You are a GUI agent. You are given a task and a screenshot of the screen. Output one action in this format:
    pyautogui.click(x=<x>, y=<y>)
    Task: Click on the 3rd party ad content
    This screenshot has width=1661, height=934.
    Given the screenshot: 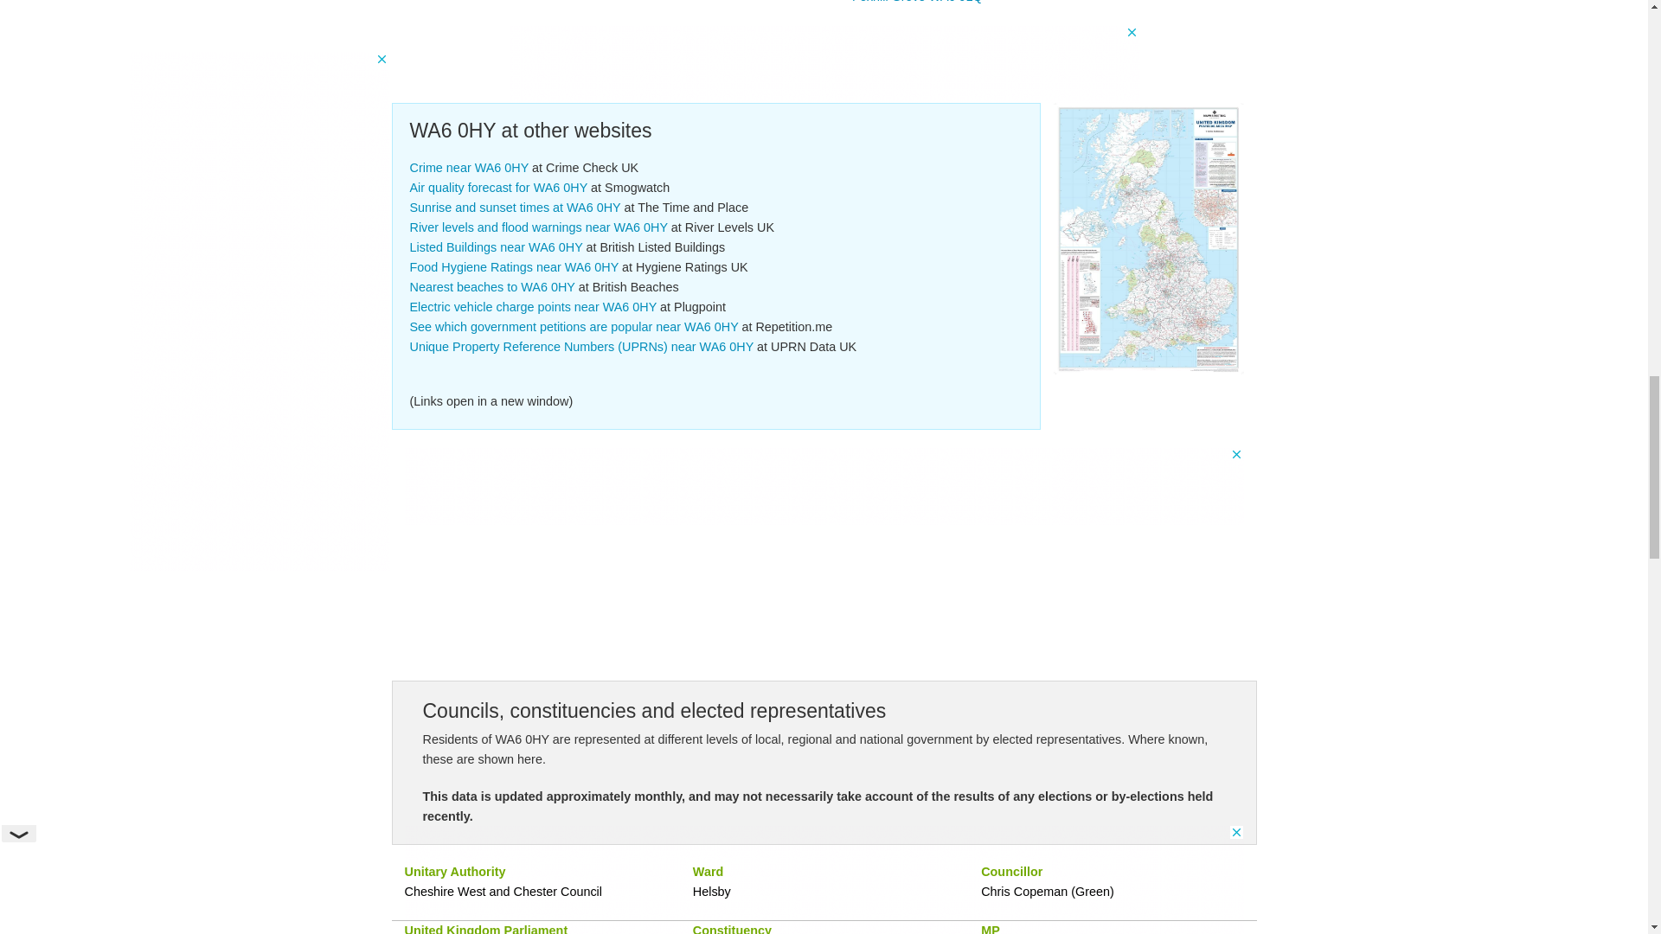 What is the action you would take?
    pyautogui.click(x=823, y=64)
    